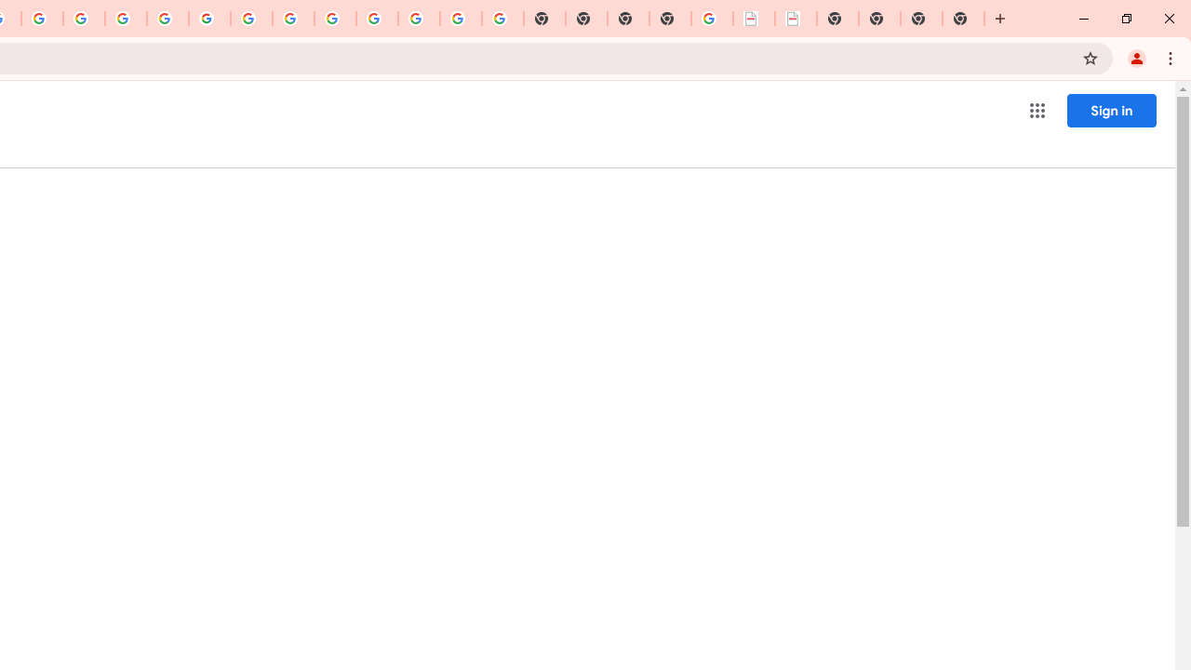 The width and height of the screenshot is (1191, 670). Describe the element at coordinates (84, 19) in the screenshot. I see `Privacy Help Center - Policies Help` at that location.